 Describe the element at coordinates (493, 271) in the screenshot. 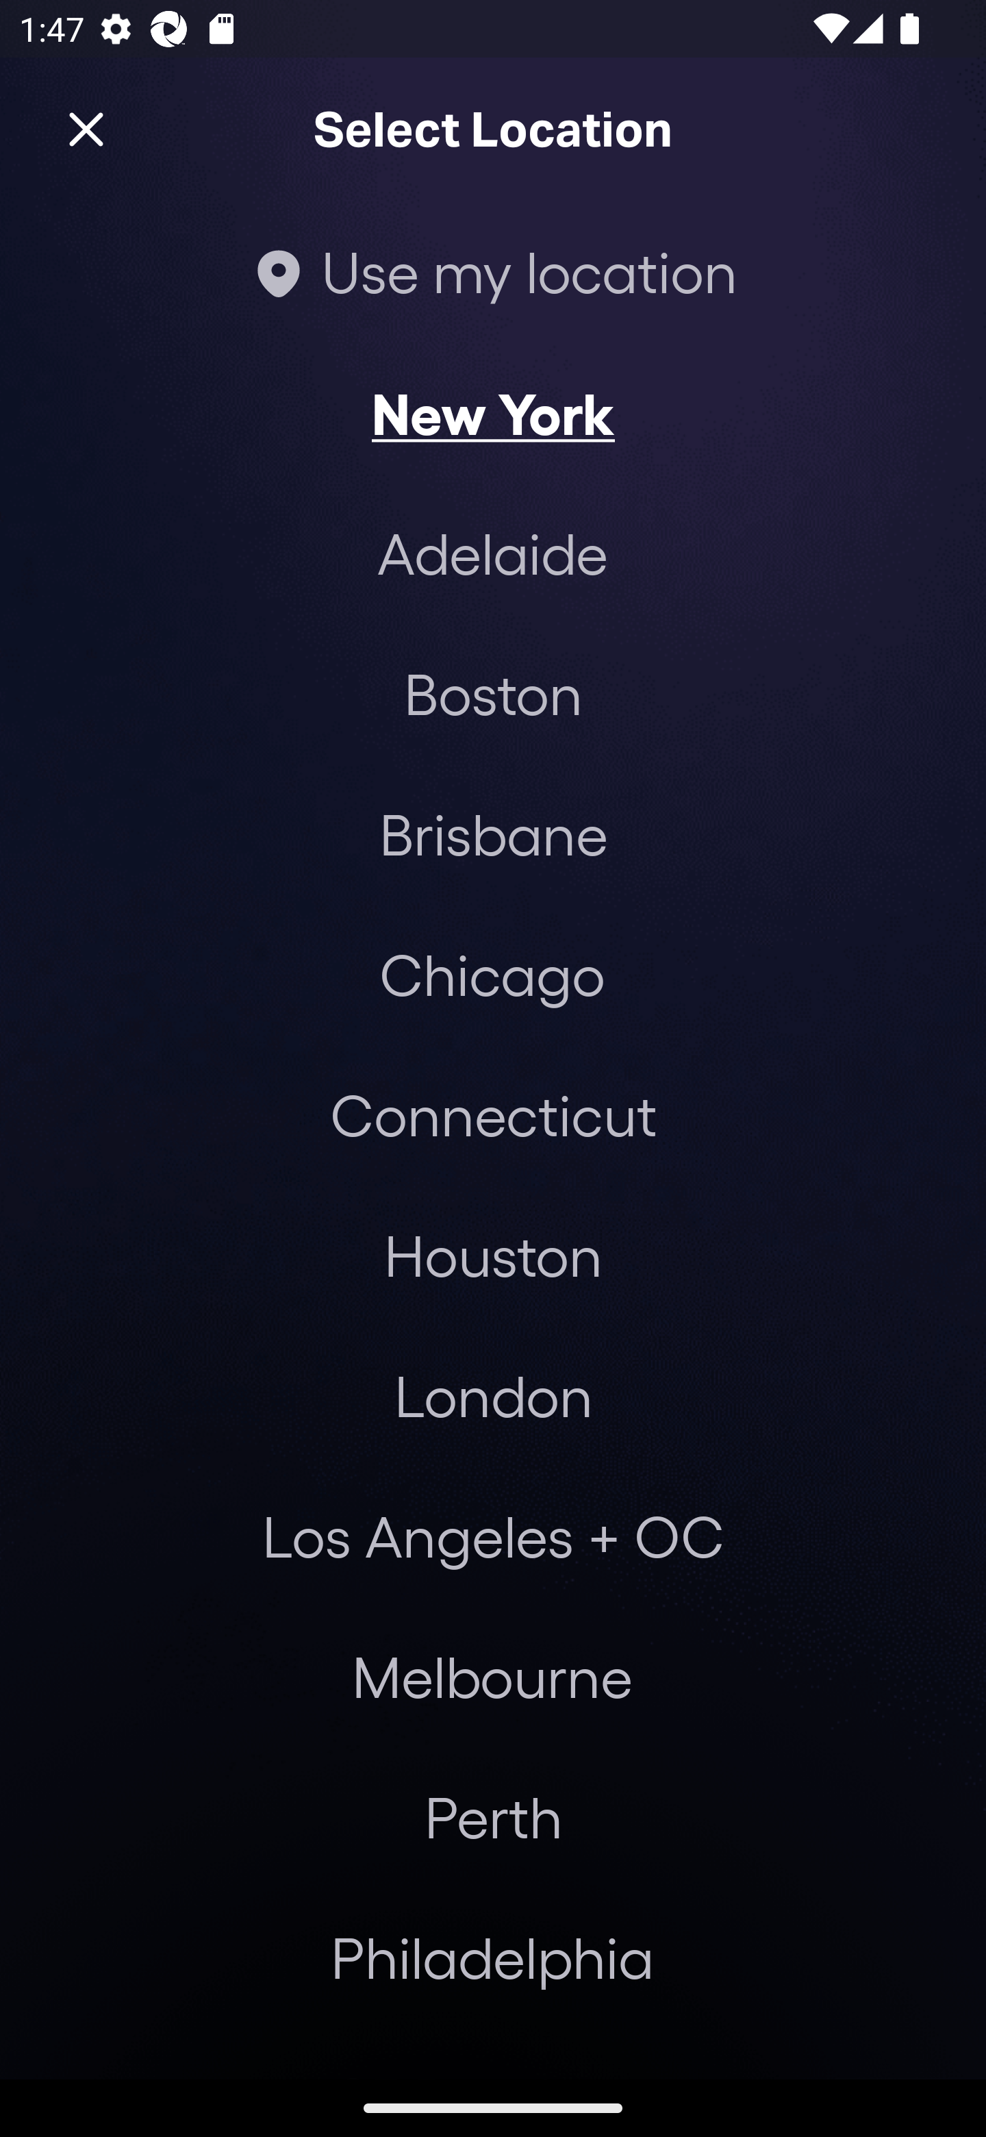

I see `   Use my location` at that location.